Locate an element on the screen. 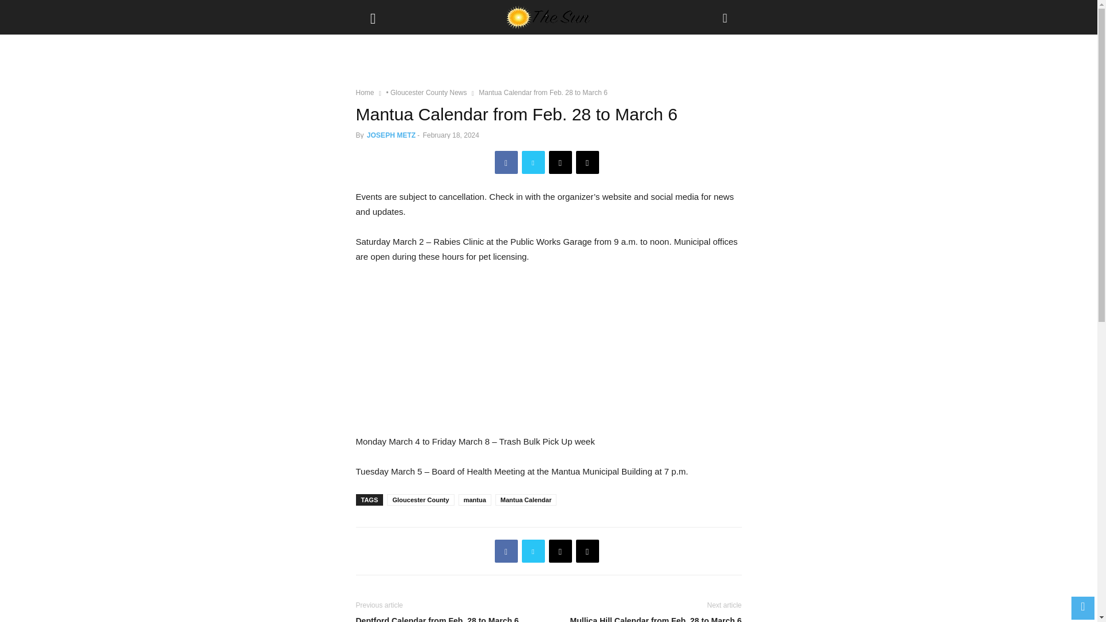 The width and height of the screenshot is (1106, 622). mantua is located at coordinates (475, 500).